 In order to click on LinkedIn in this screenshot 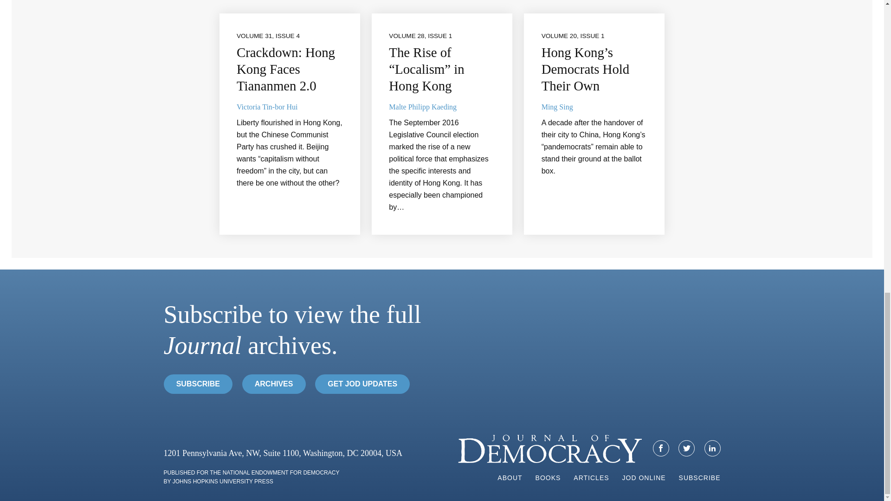, I will do `click(713, 448)`.